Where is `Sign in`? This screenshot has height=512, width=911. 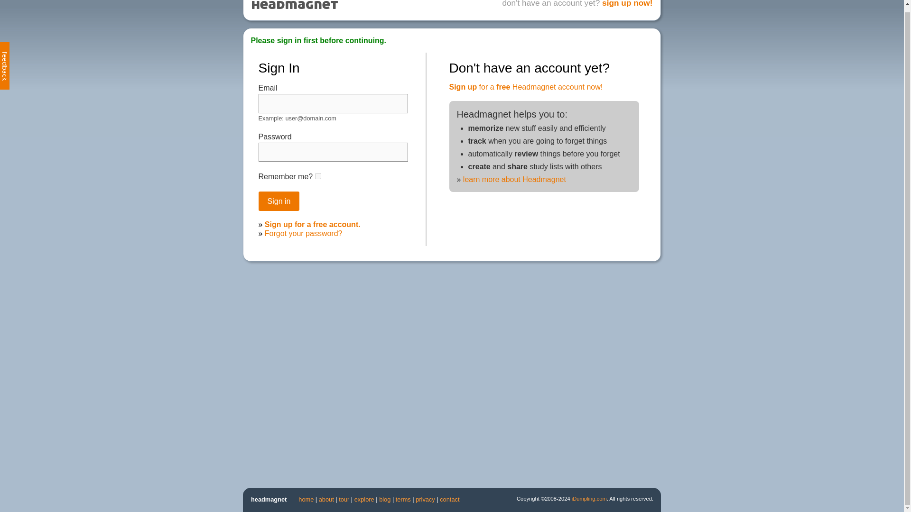
Sign in is located at coordinates (279, 201).